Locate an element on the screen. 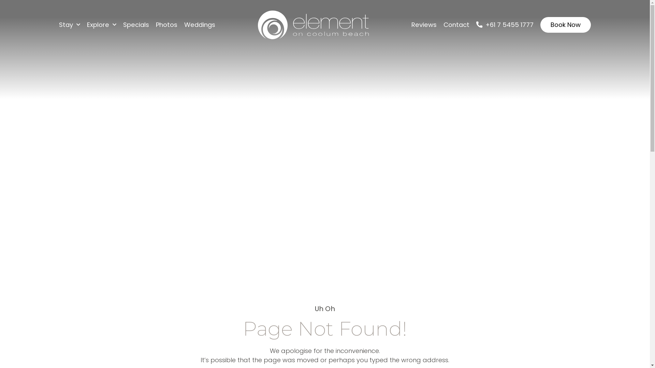 The image size is (655, 368). +61 7 5455 1777 is located at coordinates (505, 25).